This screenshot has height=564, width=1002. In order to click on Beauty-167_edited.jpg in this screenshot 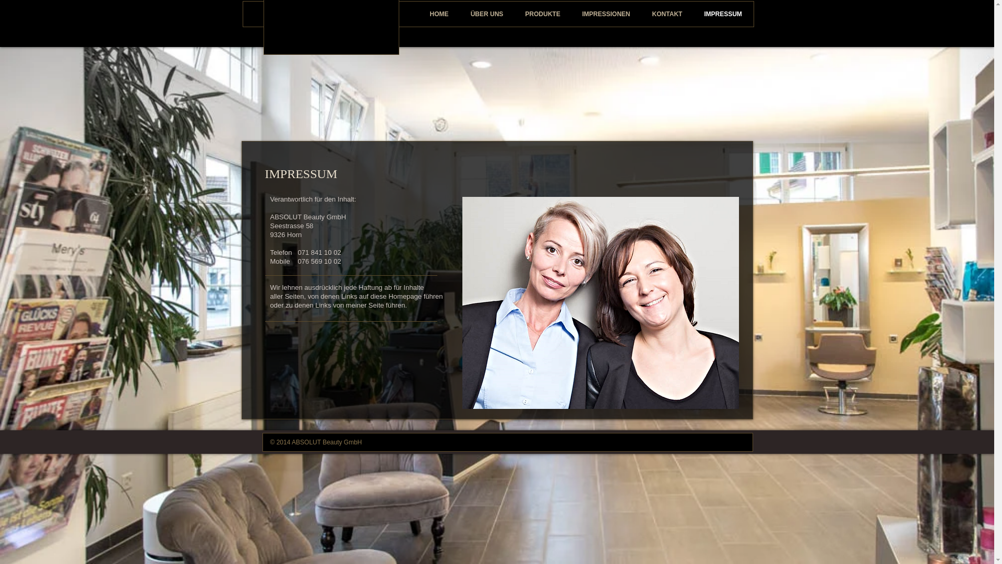, I will do `click(601, 303)`.